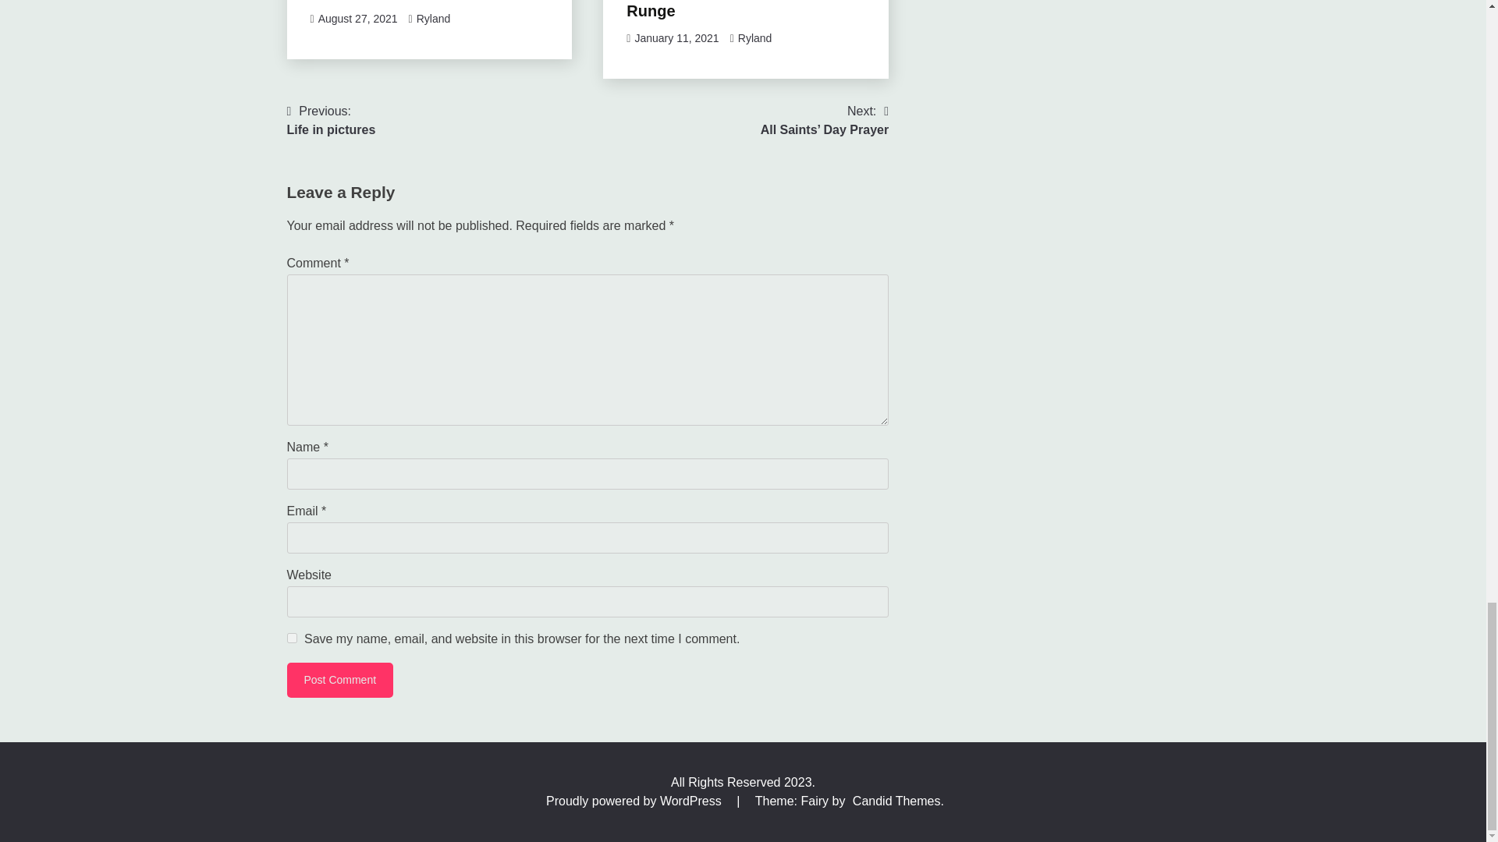 The image size is (1498, 842). I want to click on Post Comment, so click(340, 680).